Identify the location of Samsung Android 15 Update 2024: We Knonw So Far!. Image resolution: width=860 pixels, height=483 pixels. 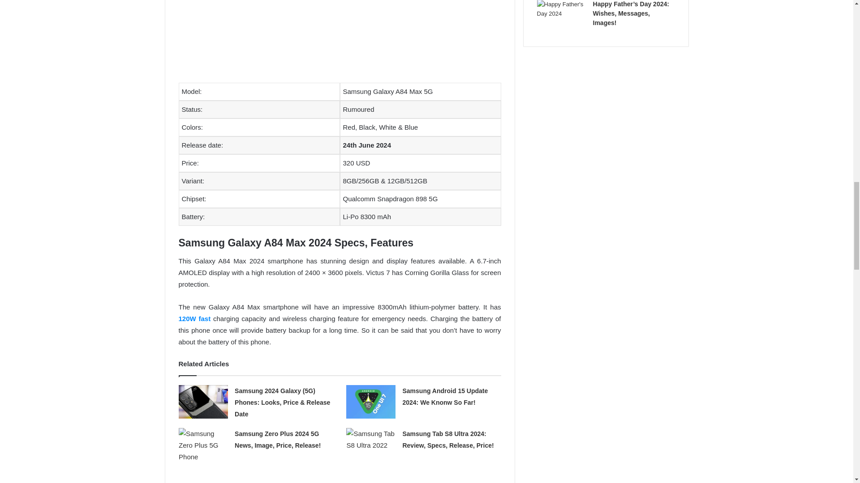
(445, 397).